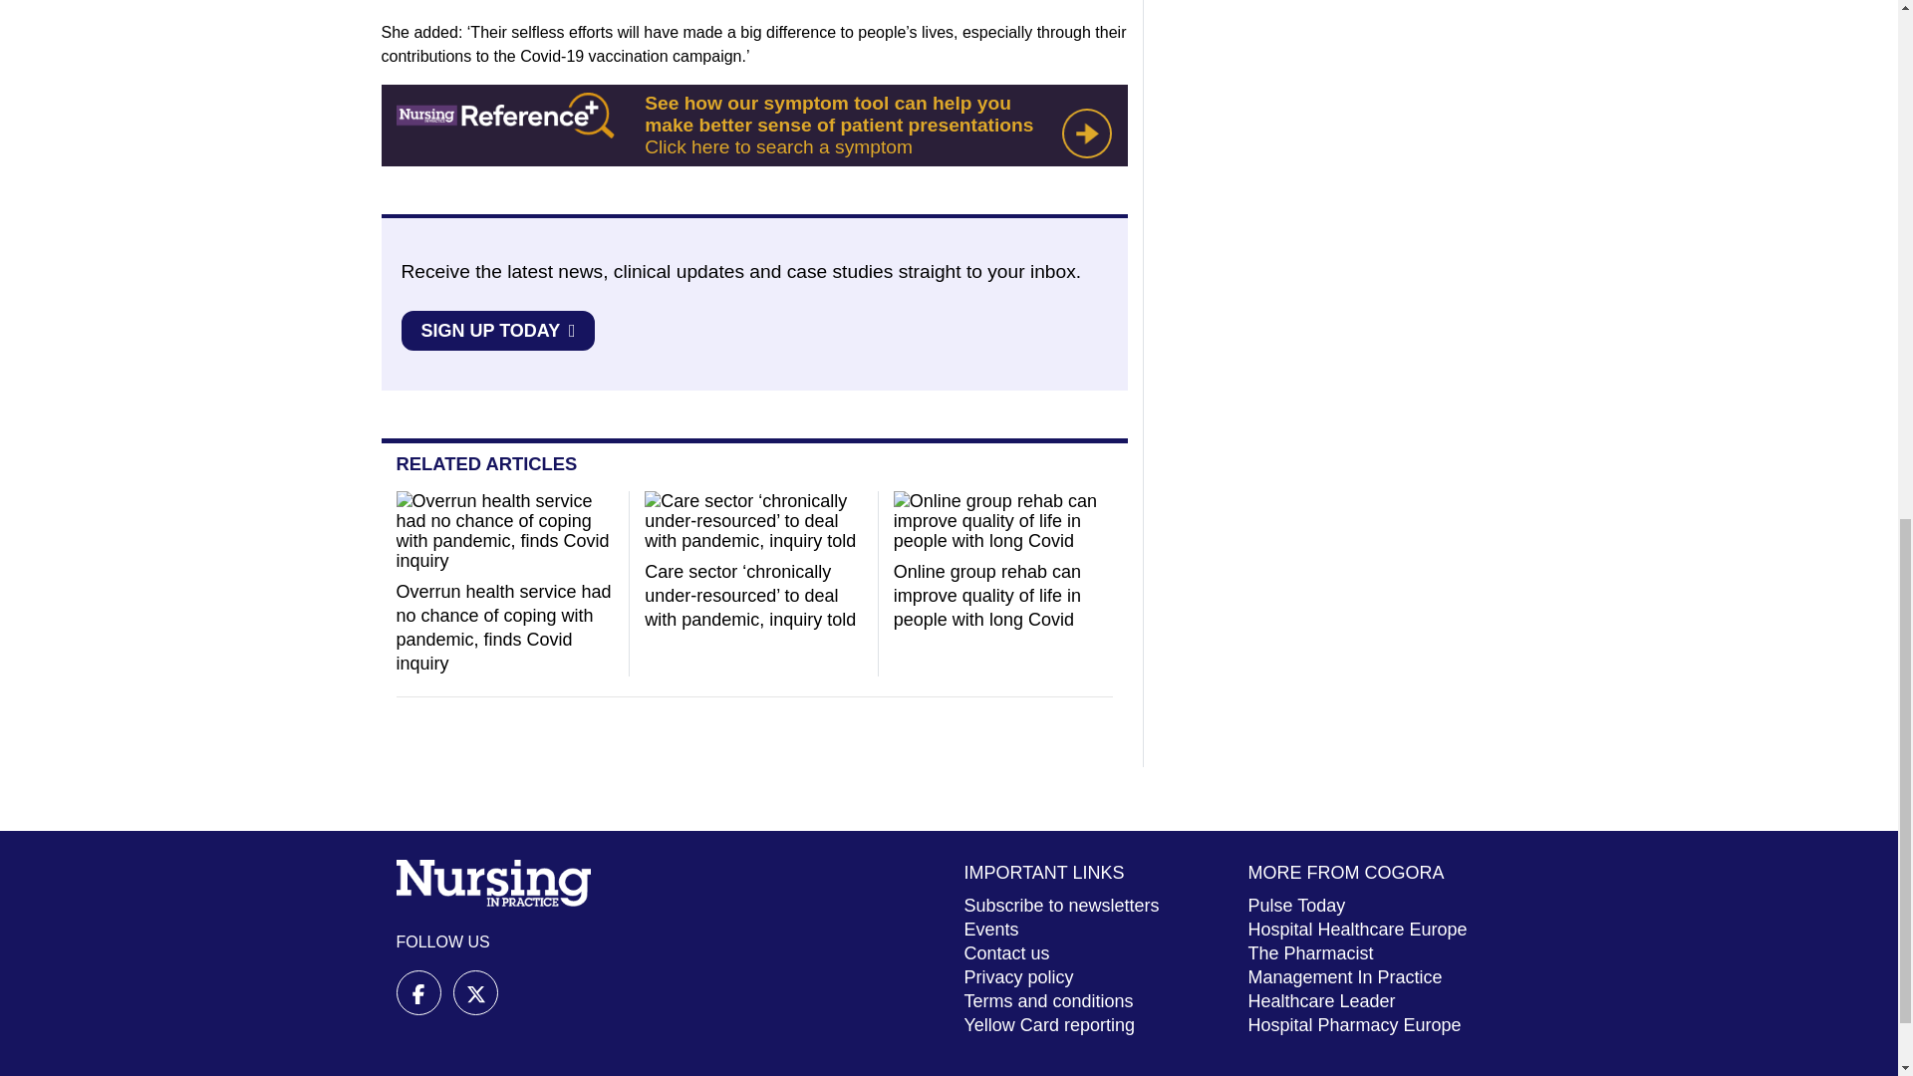 This screenshot has width=1913, height=1076. What do you see at coordinates (1061, 905) in the screenshot?
I see `Subscribe to newsletters` at bounding box center [1061, 905].